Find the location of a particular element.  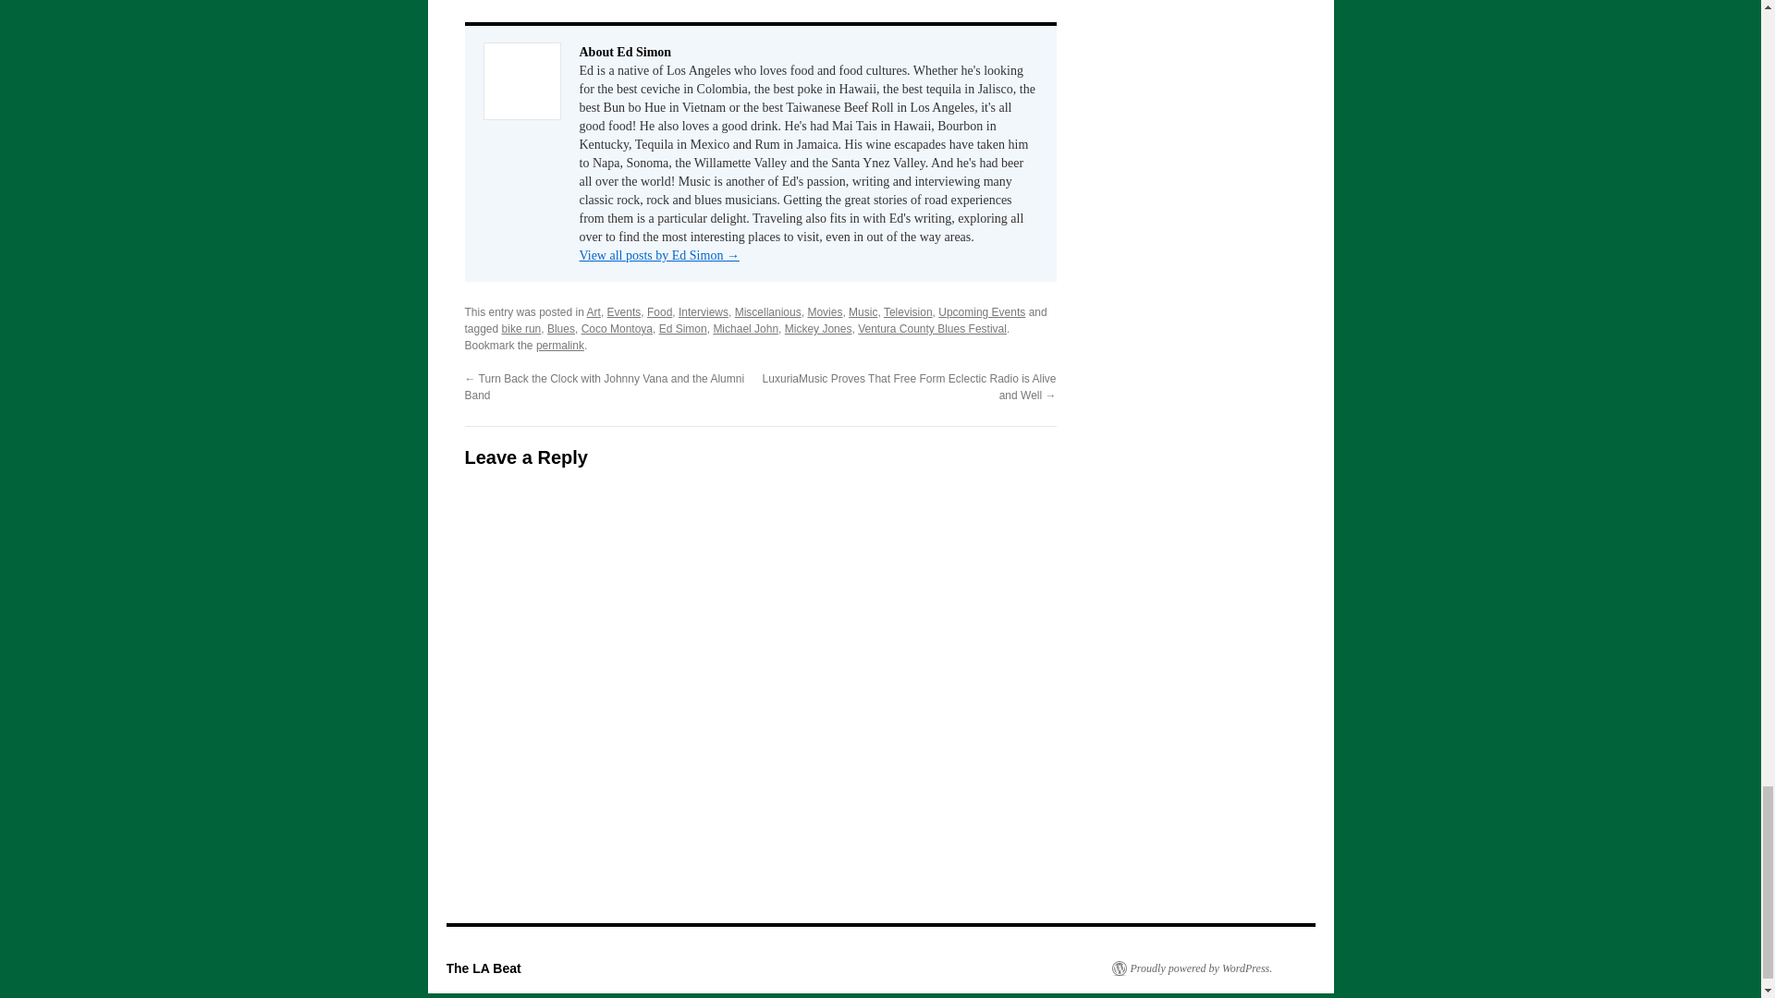

Food is located at coordinates (660, 311).